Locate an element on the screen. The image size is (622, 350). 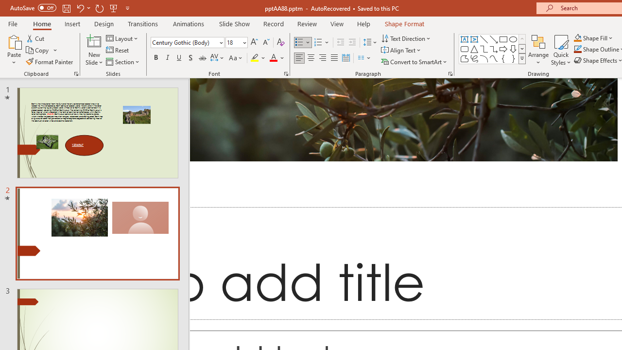
Increase Font Size is located at coordinates (254, 43).